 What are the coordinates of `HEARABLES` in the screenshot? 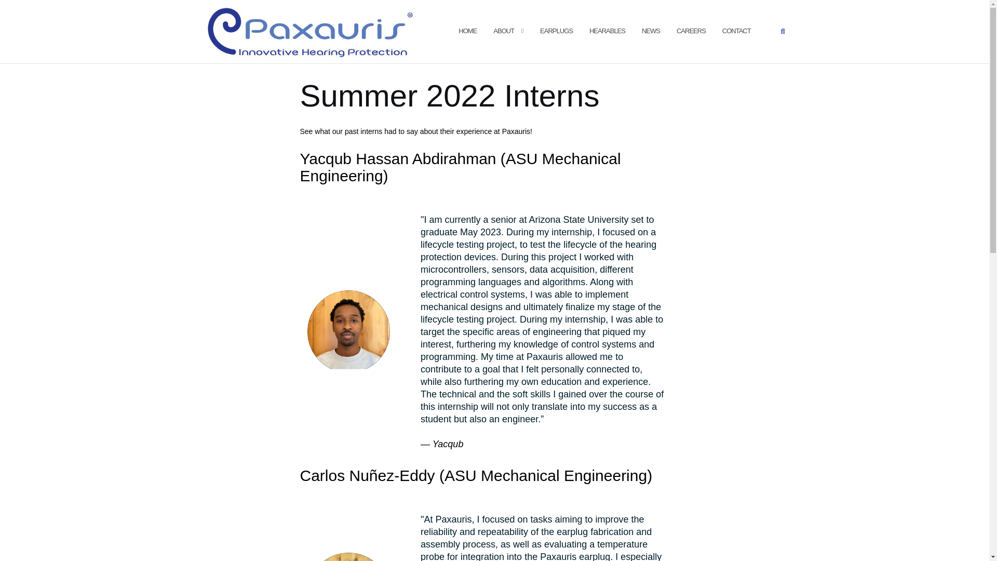 It's located at (607, 31).